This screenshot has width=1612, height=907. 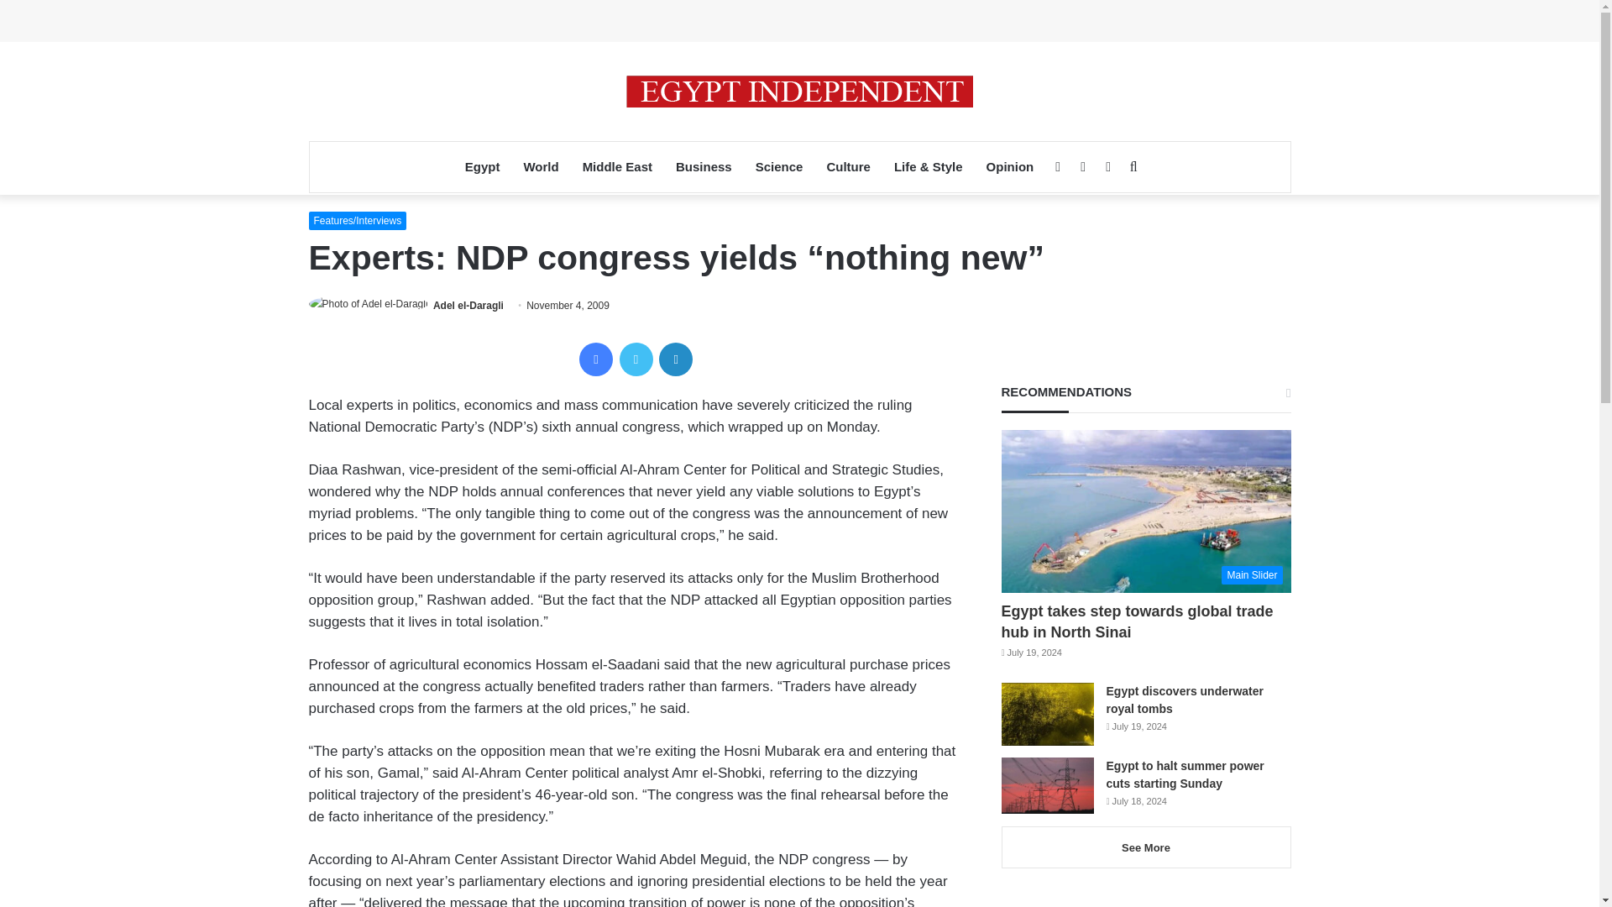 I want to click on Opinion, so click(x=1011, y=166).